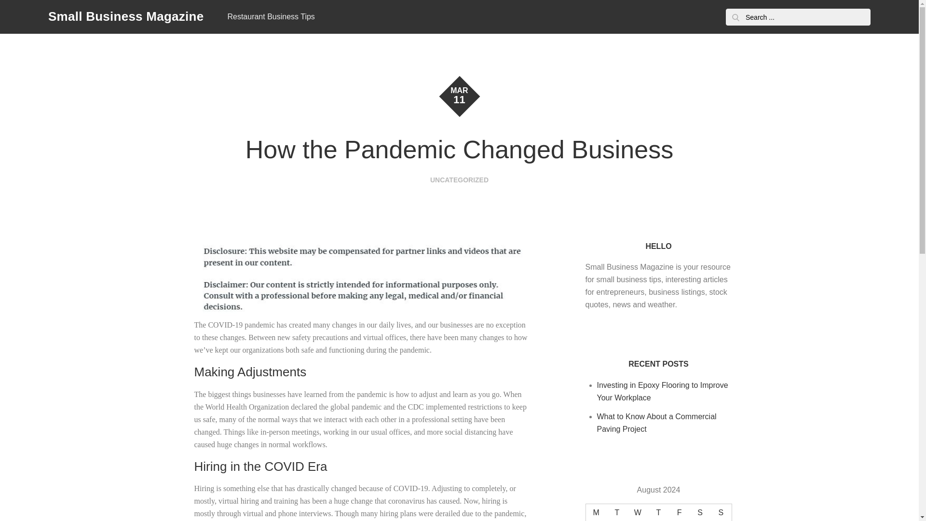  I want to click on What to Know About a Commercial Paving Project, so click(657, 423).